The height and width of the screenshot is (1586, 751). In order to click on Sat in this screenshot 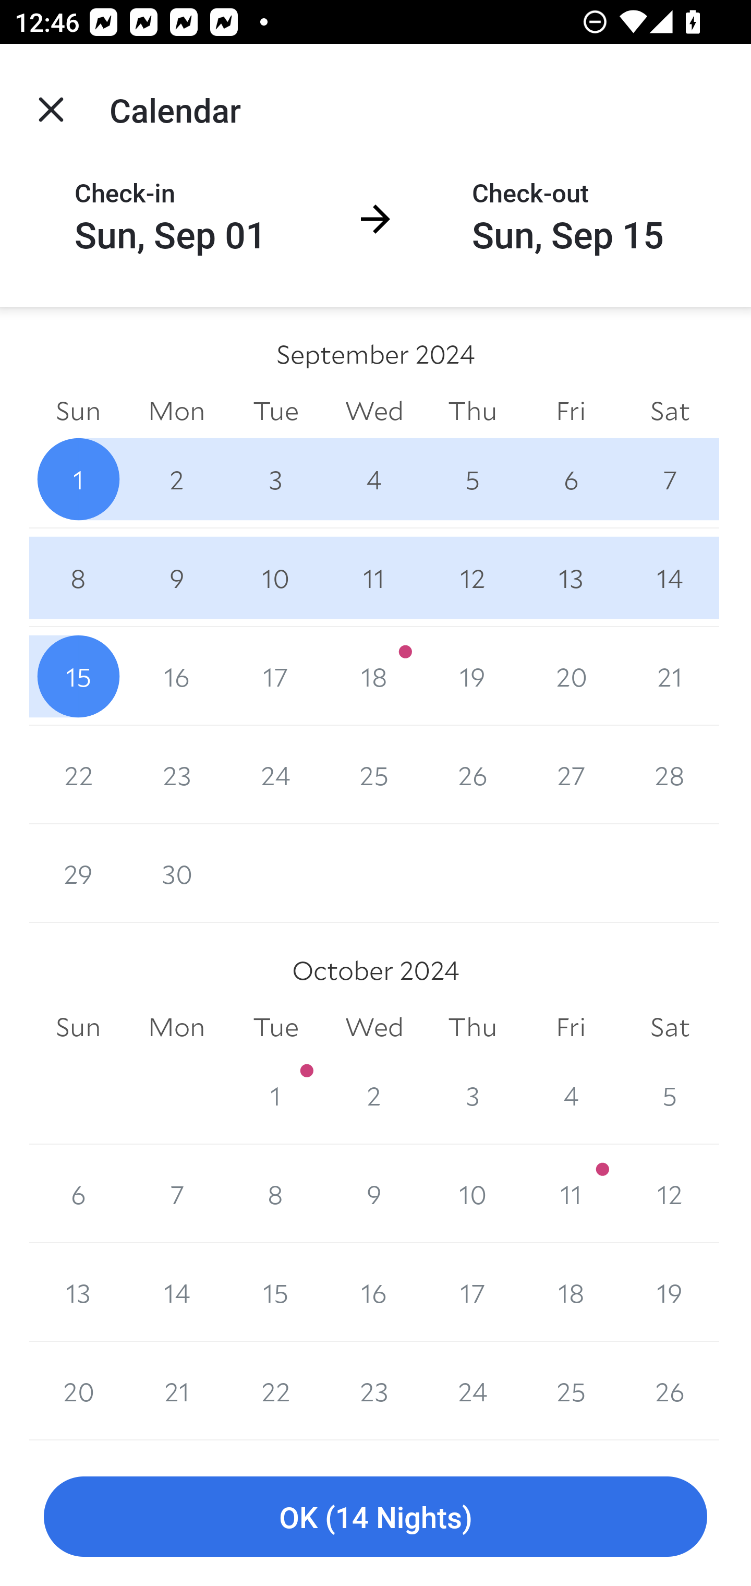, I will do `click(670, 1028)`.